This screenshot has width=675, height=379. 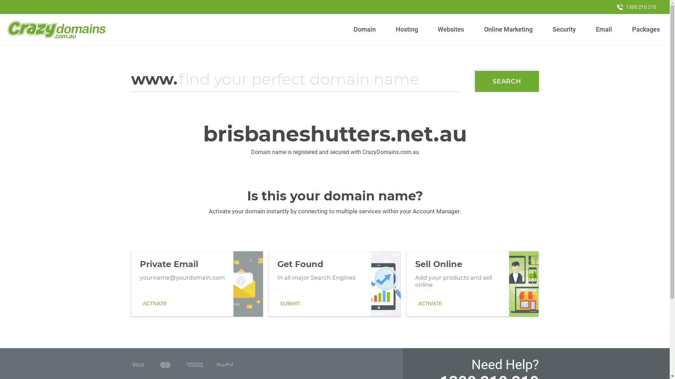 What do you see at coordinates (451, 29) in the screenshot?
I see `Websites` at bounding box center [451, 29].